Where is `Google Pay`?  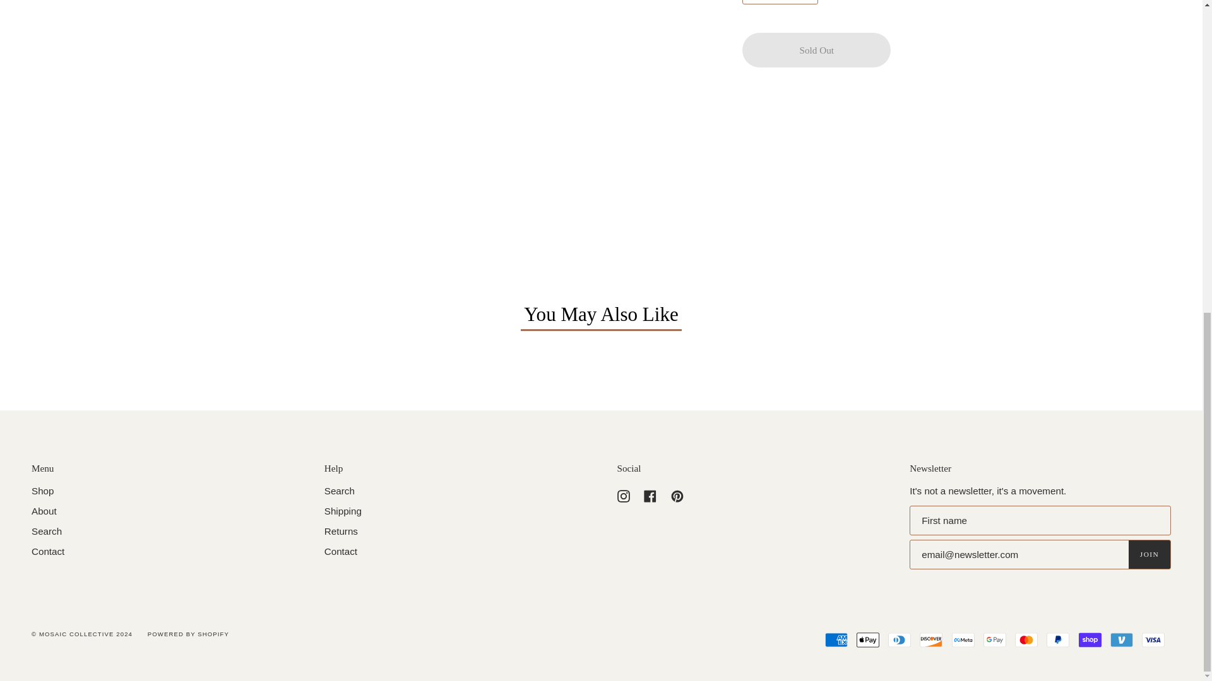
Google Pay is located at coordinates (994, 640).